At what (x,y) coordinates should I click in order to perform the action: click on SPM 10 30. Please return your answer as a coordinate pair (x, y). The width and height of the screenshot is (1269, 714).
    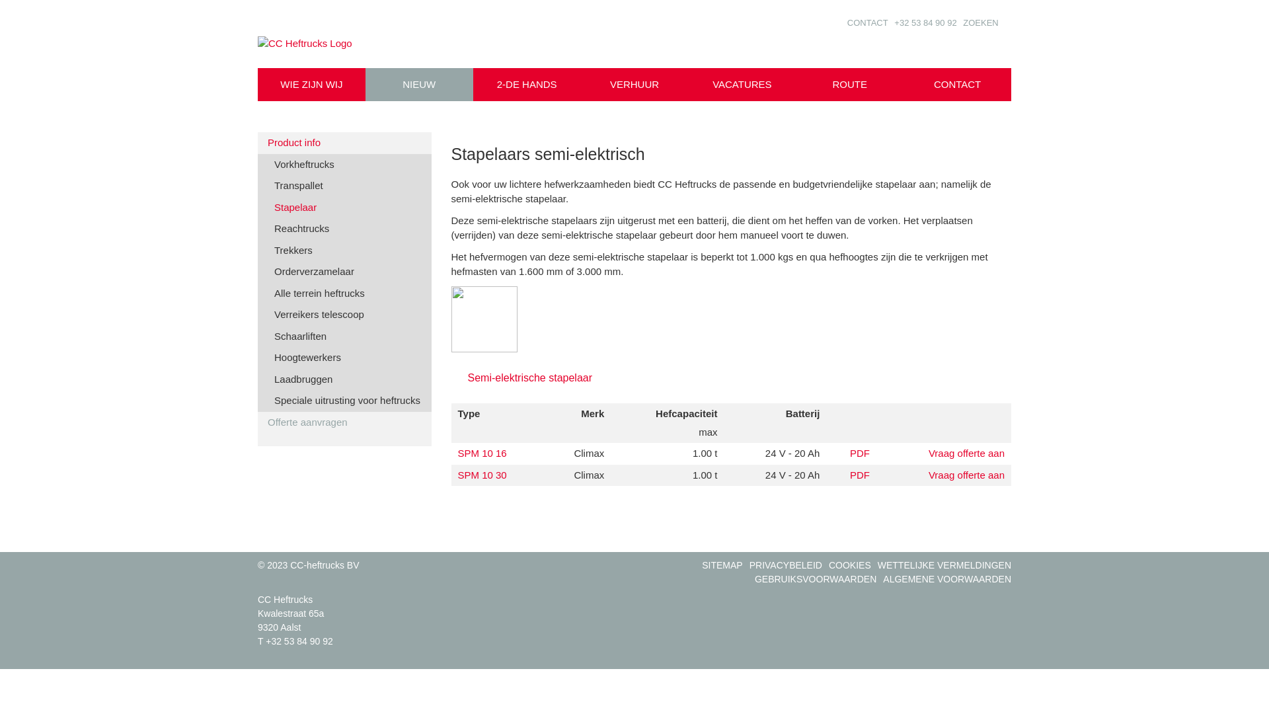
    Looking at the image, I should click on (482, 475).